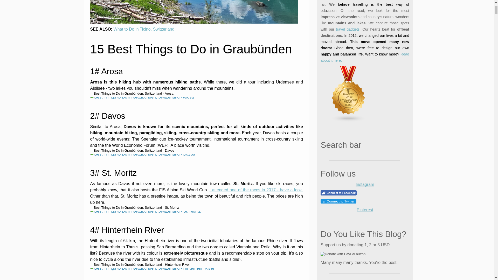 The height and width of the screenshot is (280, 498). Describe the element at coordinates (365, 57) in the screenshot. I see `About us` at that location.